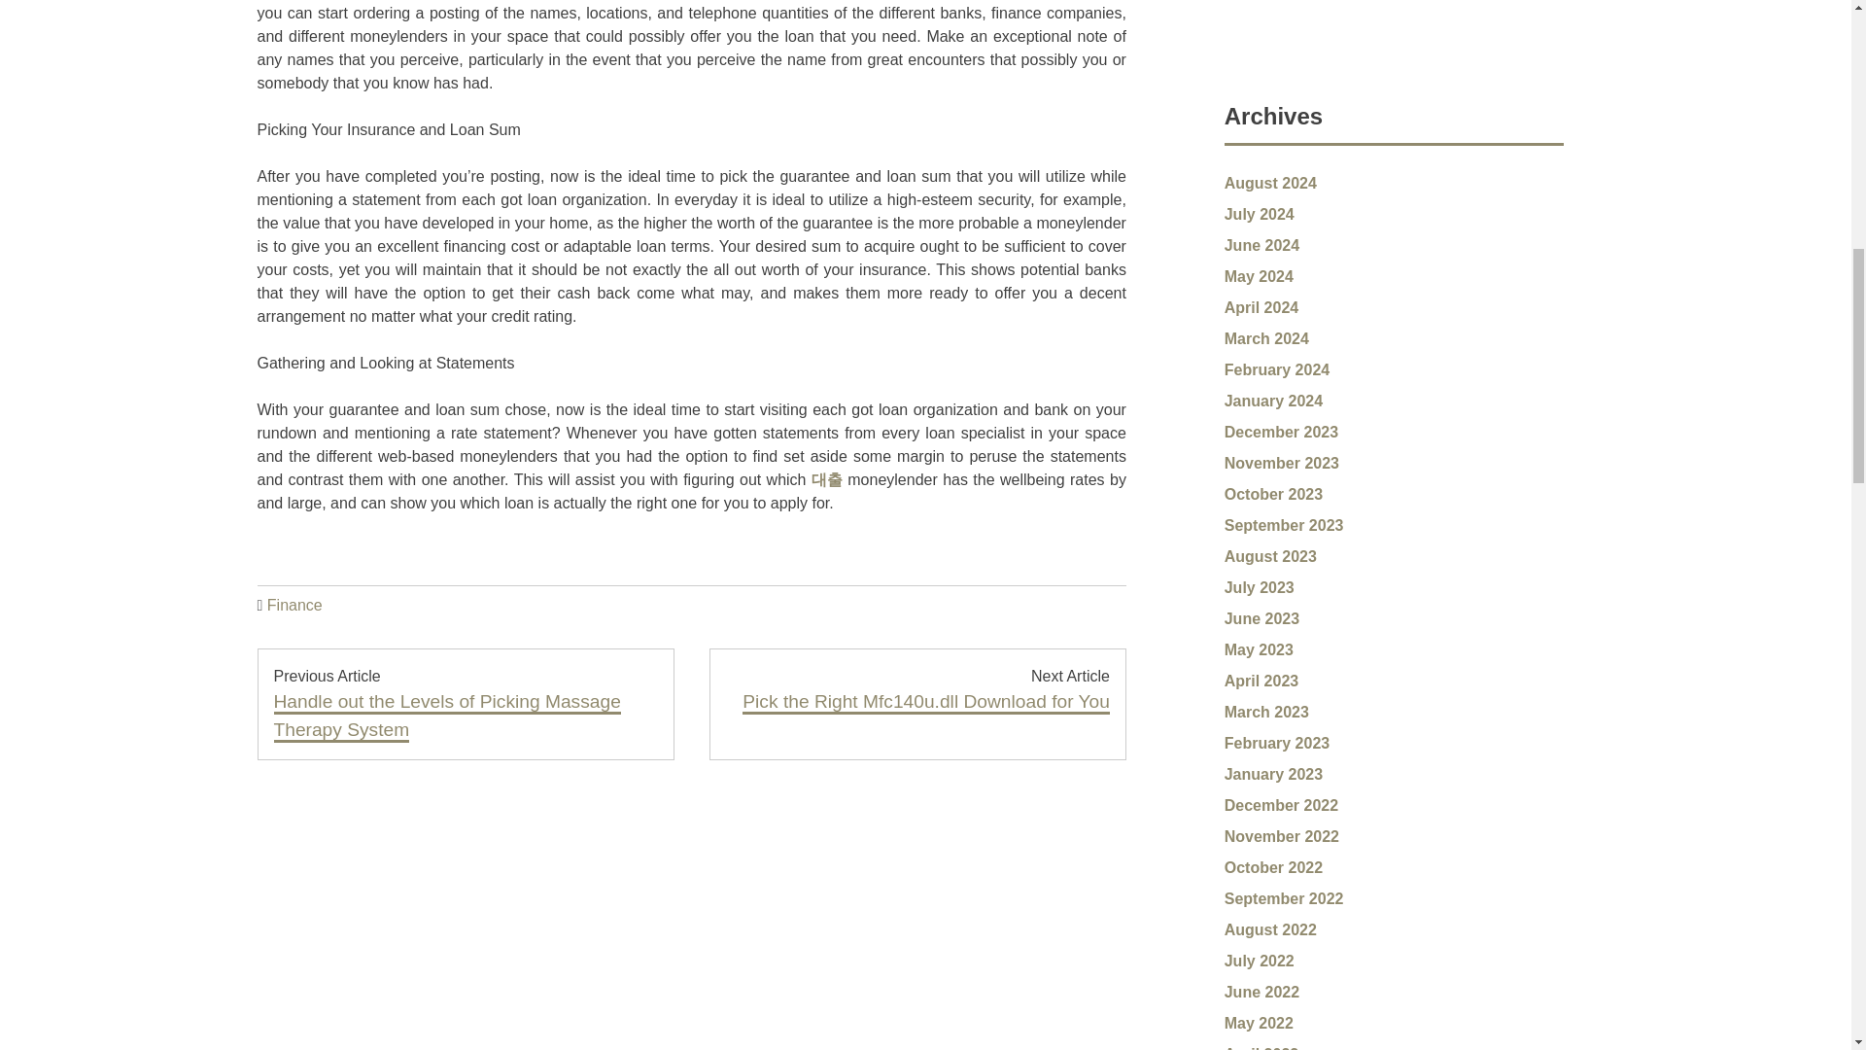 This screenshot has height=1050, width=1866. What do you see at coordinates (1260, 214) in the screenshot?
I see `July 2024` at bounding box center [1260, 214].